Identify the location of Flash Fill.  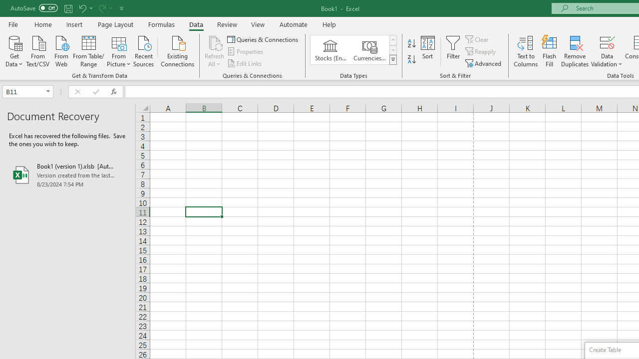
(550, 51).